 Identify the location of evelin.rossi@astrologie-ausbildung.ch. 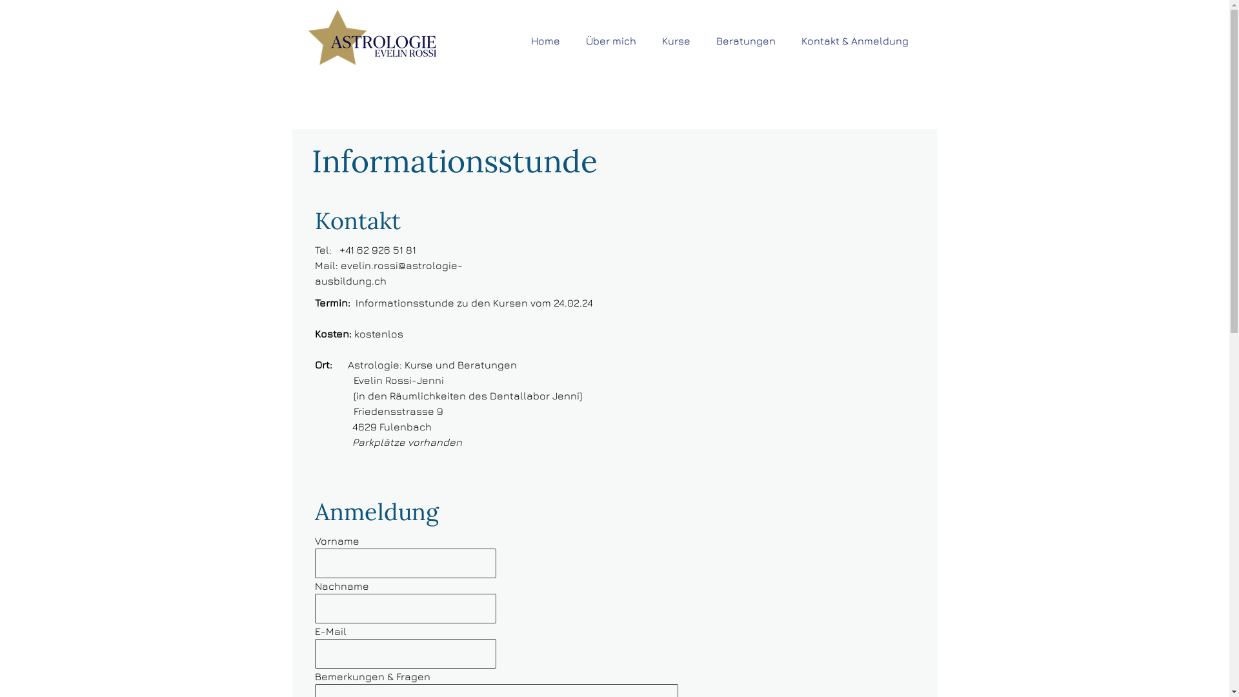
(388, 273).